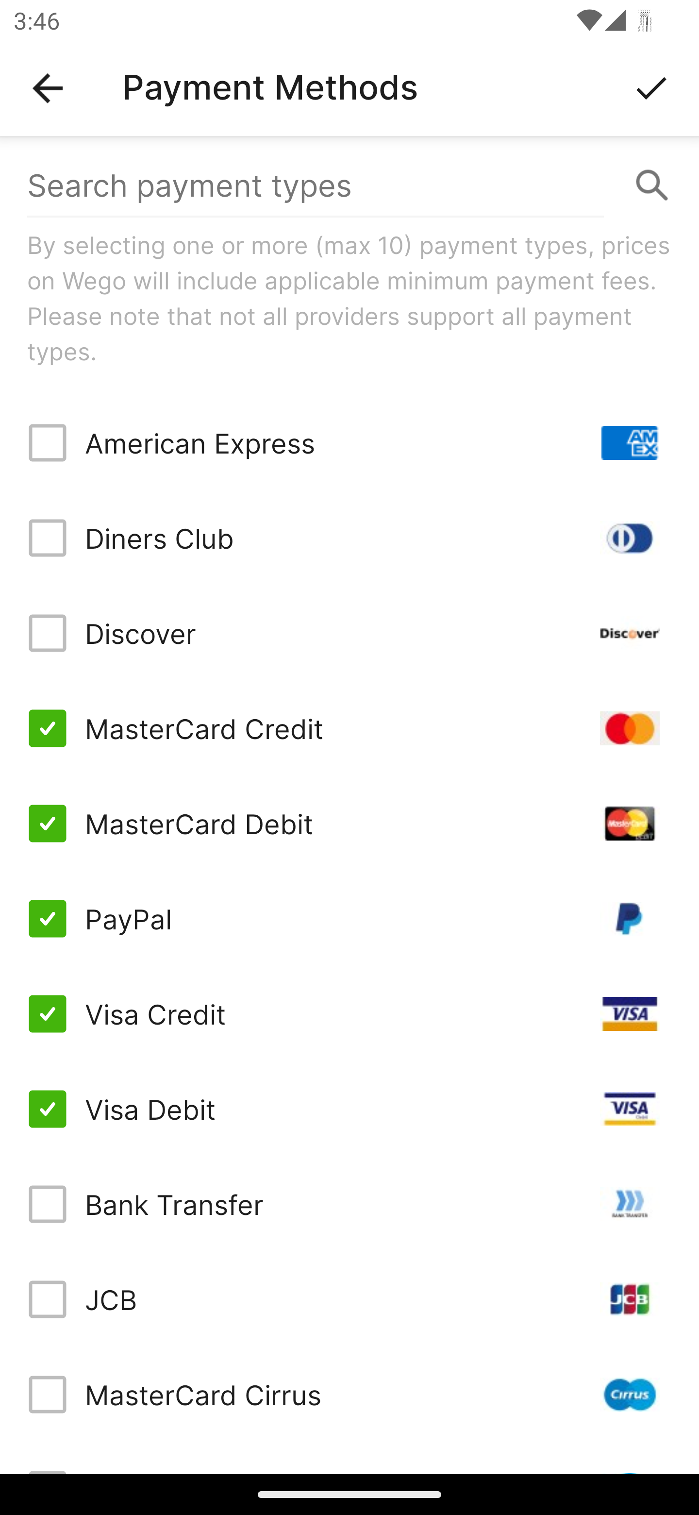 The width and height of the screenshot is (699, 1515). What do you see at coordinates (349, 1014) in the screenshot?
I see `Visa Credit` at bounding box center [349, 1014].